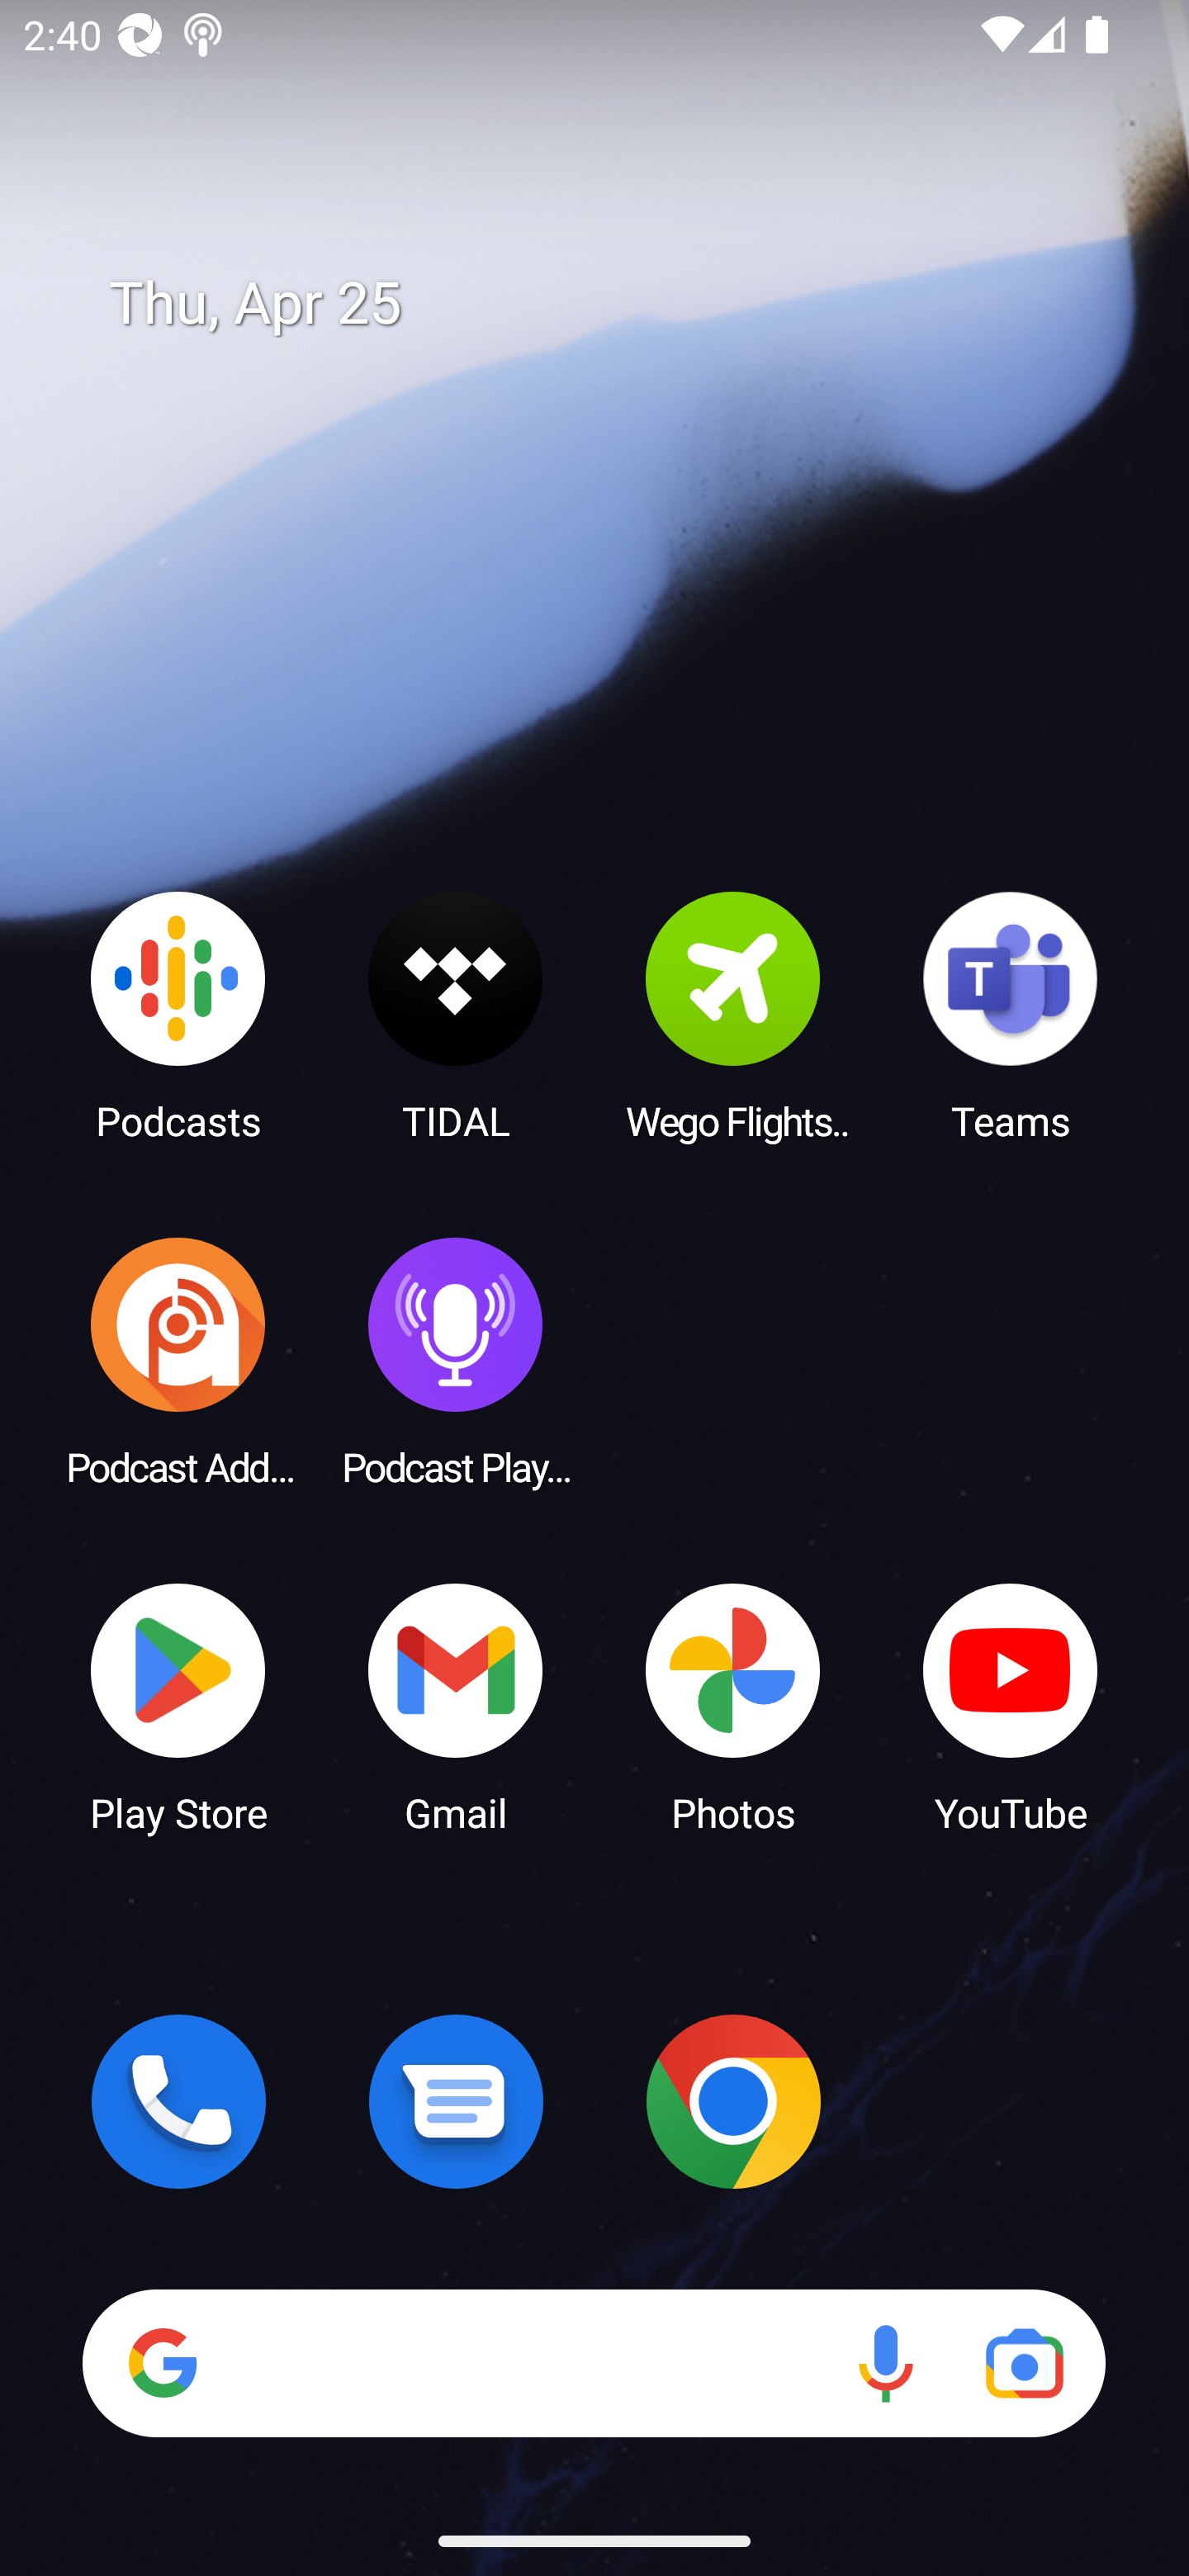 The width and height of the screenshot is (1189, 2576). Describe the element at coordinates (178, 2101) in the screenshot. I see `Phone` at that location.